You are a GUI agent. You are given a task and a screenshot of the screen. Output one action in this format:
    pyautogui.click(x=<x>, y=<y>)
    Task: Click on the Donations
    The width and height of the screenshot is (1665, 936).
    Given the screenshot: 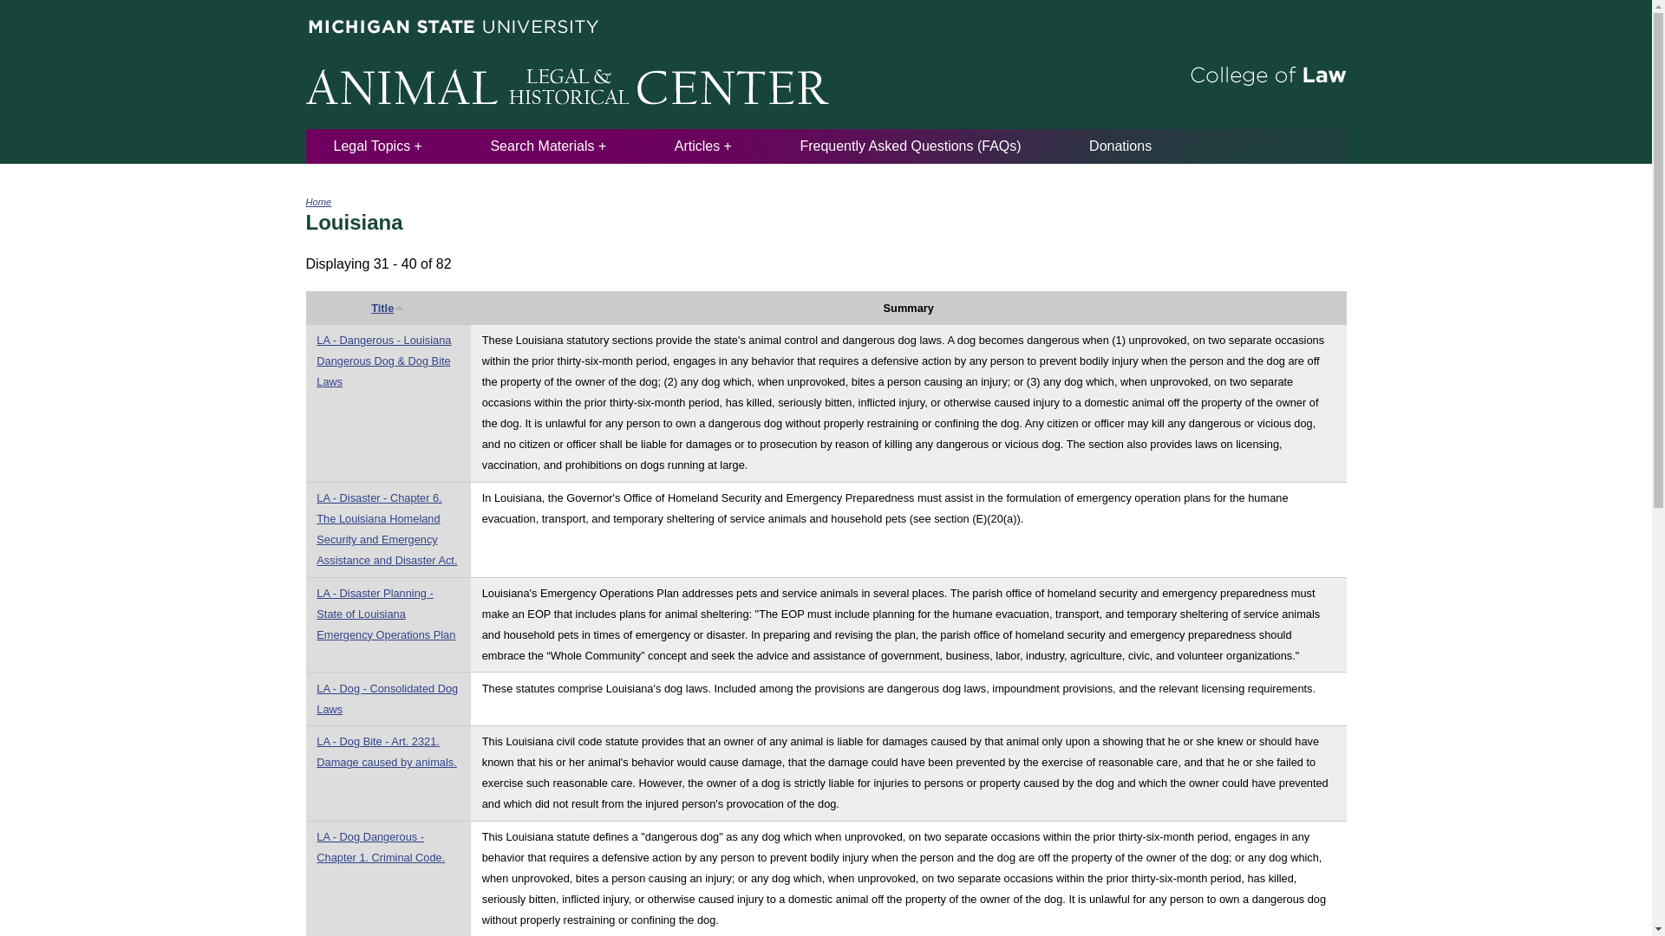 What is the action you would take?
    pyautogui.click(x=1120, y=146)
    